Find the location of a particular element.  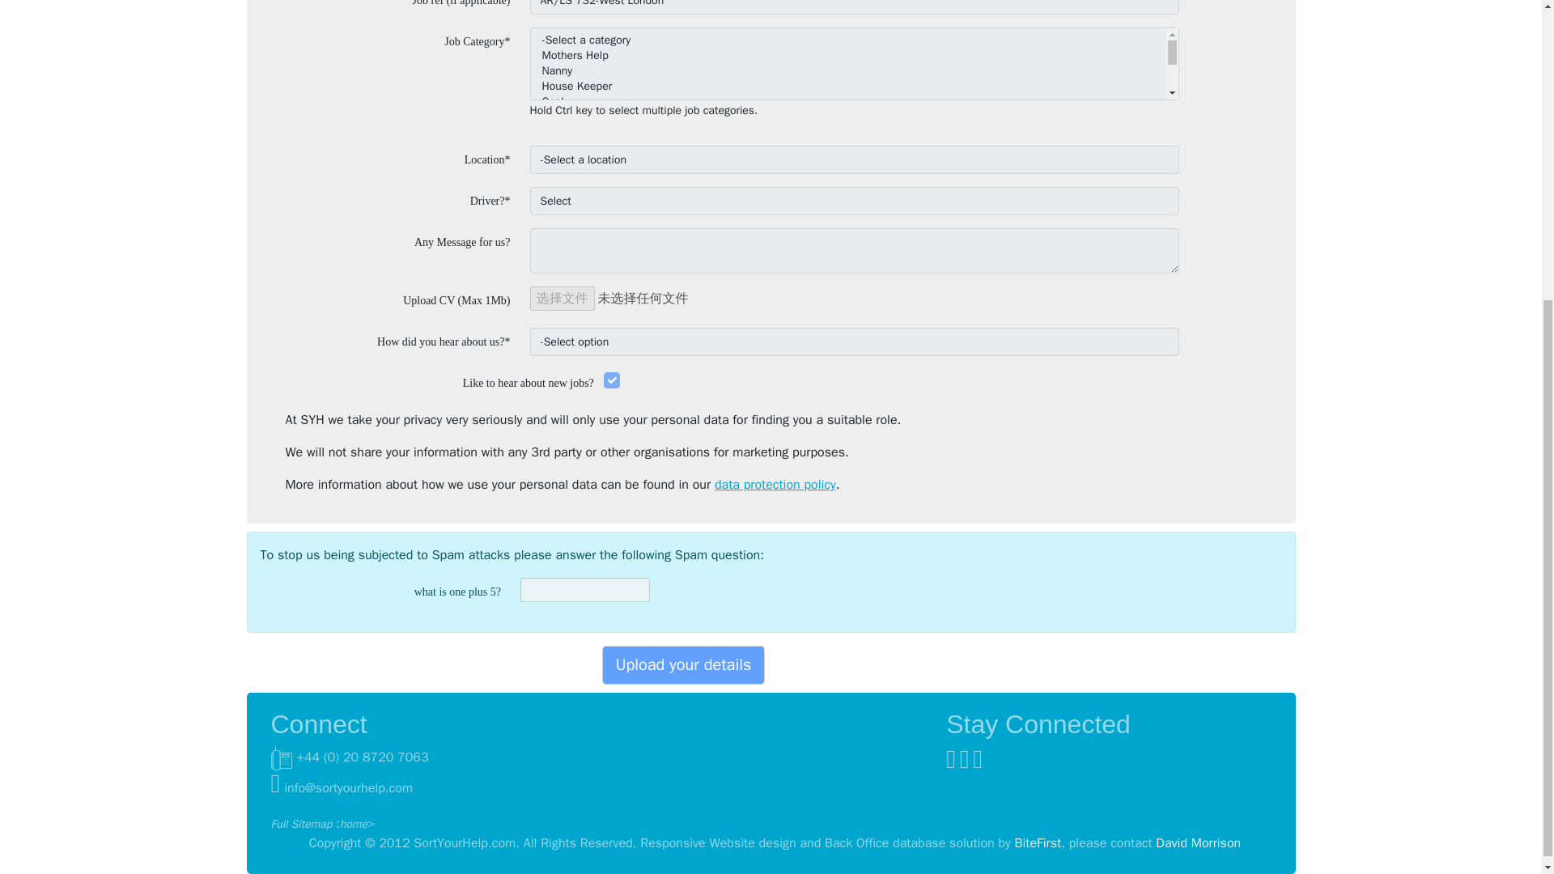

Upload your details is located at coordinates (684, 665).